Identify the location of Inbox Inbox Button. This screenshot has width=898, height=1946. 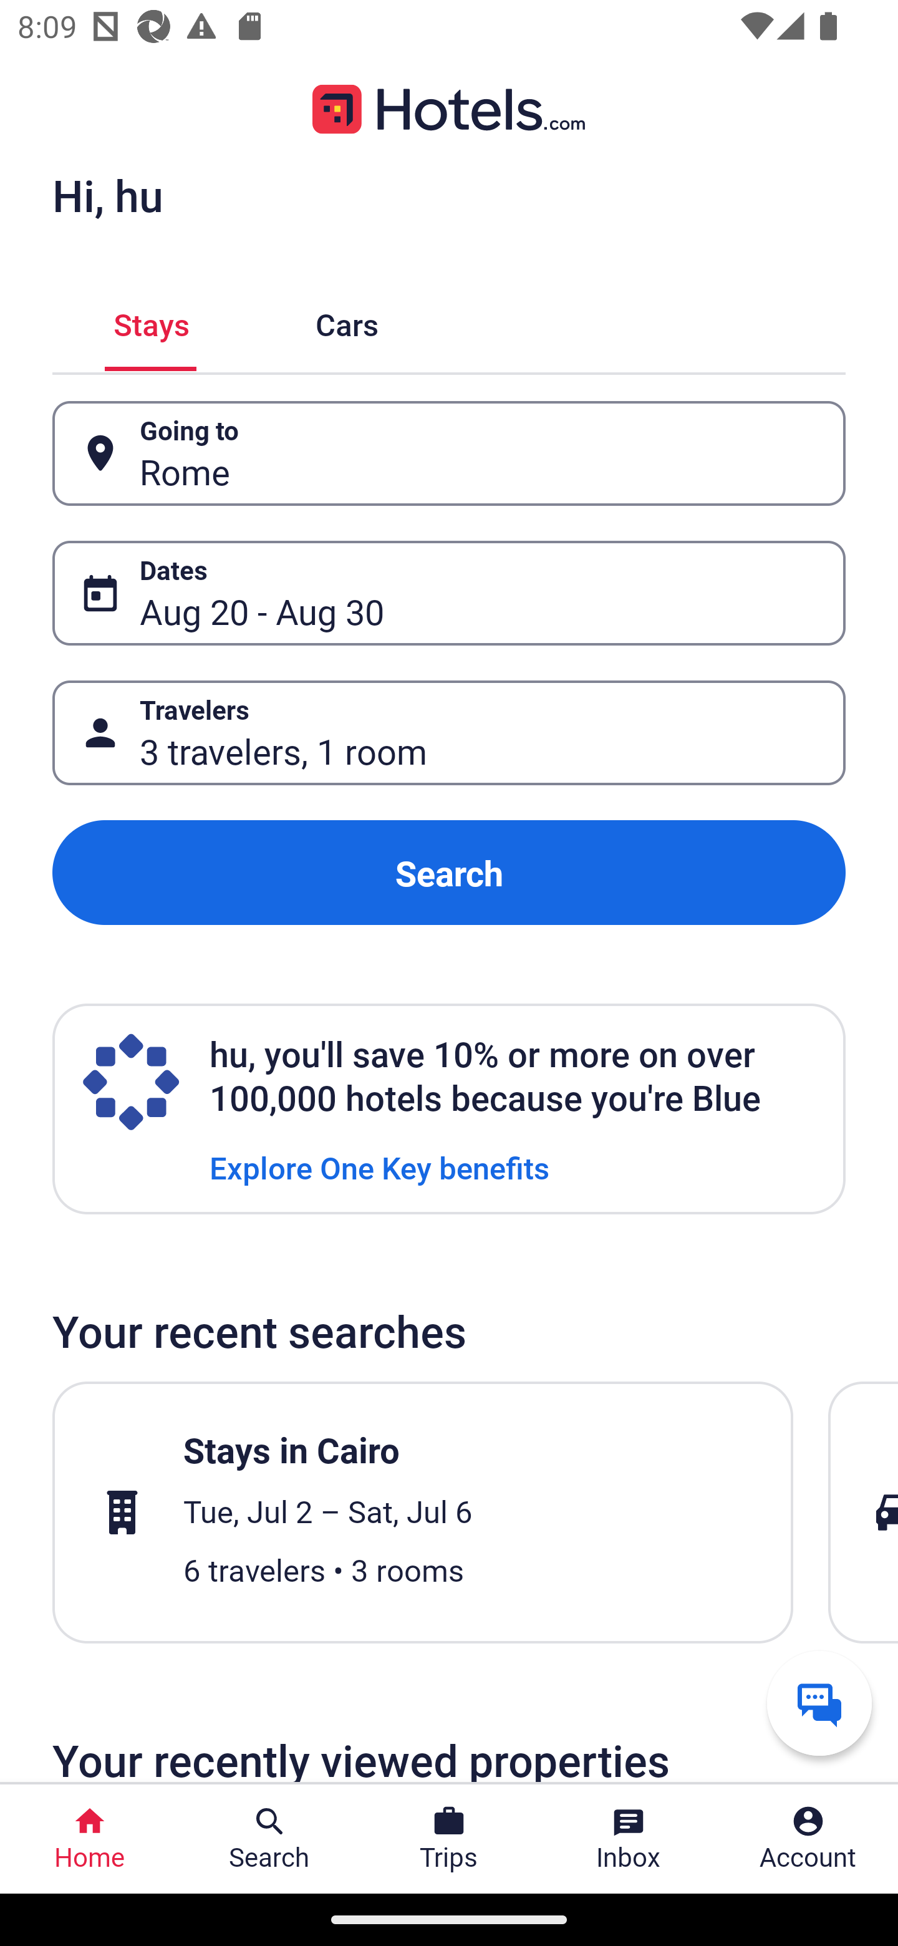
(629, 1839).